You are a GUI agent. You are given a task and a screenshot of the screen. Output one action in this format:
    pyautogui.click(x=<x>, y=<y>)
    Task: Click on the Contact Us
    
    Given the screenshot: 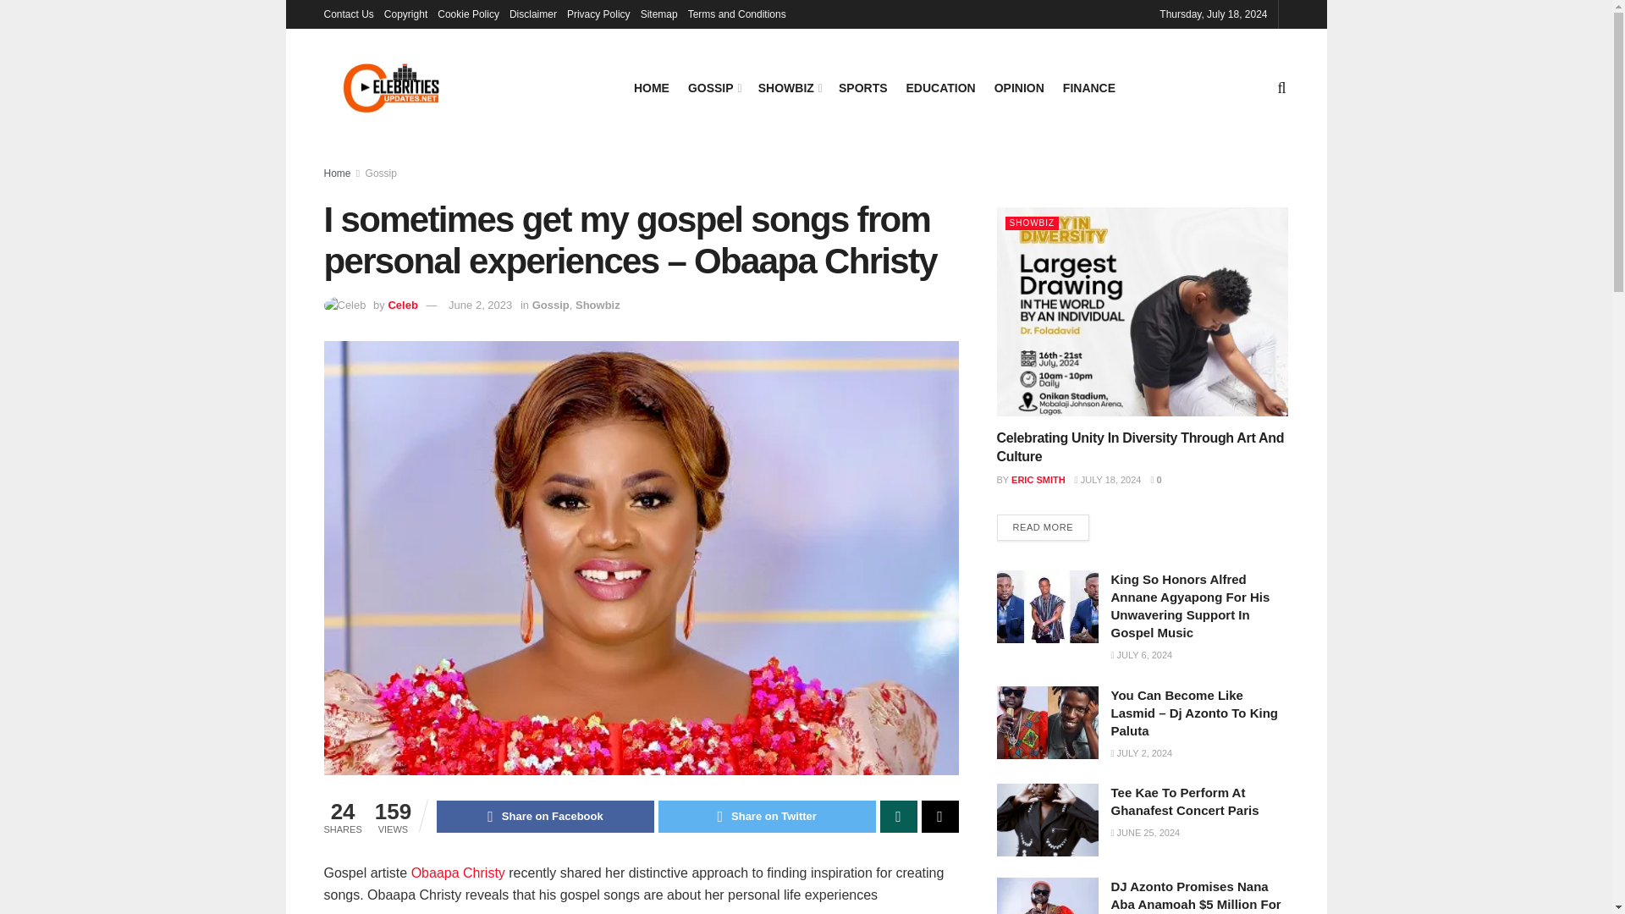 What is the action you would take?
    pyautogui.click(x=349, y=14)
    